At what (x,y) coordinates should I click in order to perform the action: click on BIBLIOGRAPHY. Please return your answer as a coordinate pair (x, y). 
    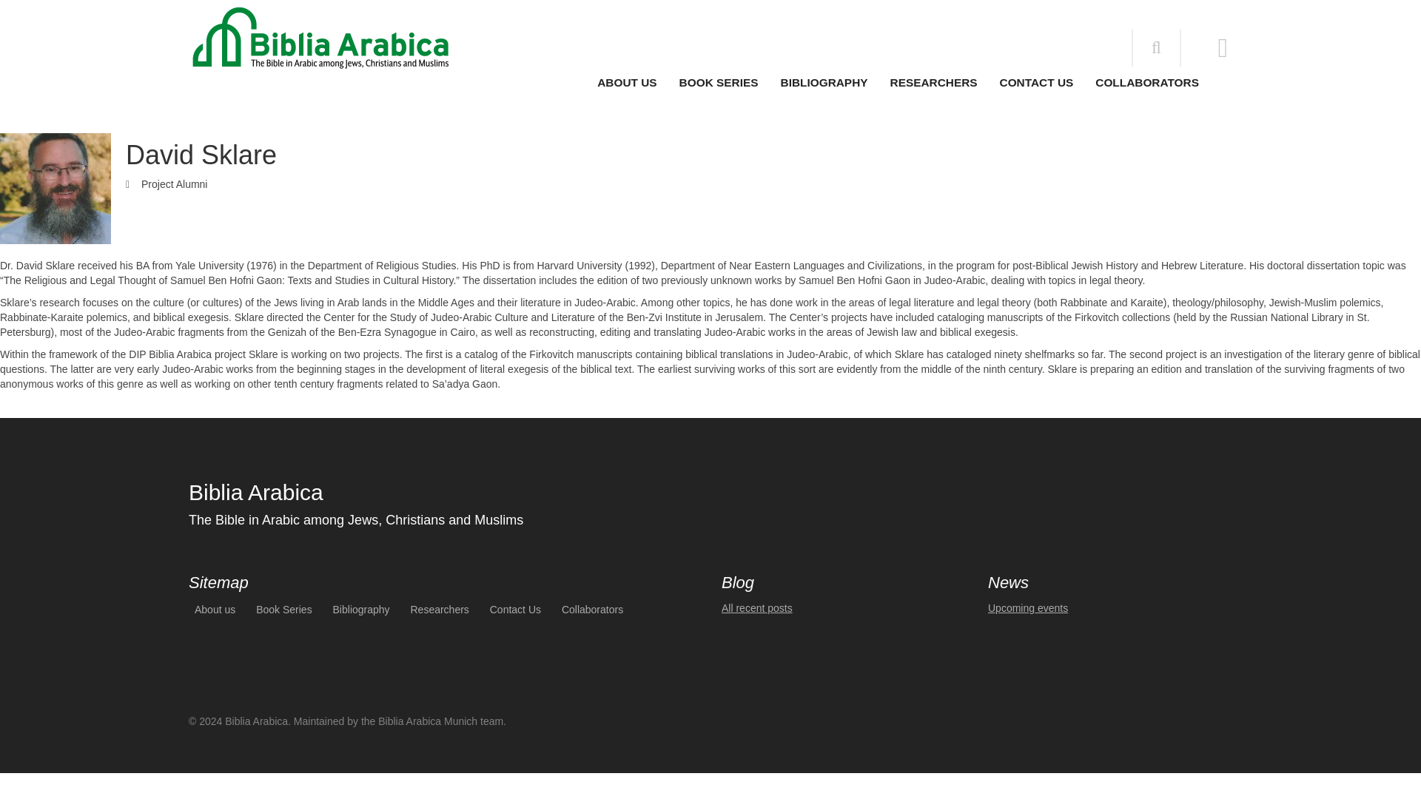
    Looking at the image, I should click on (824, 82).